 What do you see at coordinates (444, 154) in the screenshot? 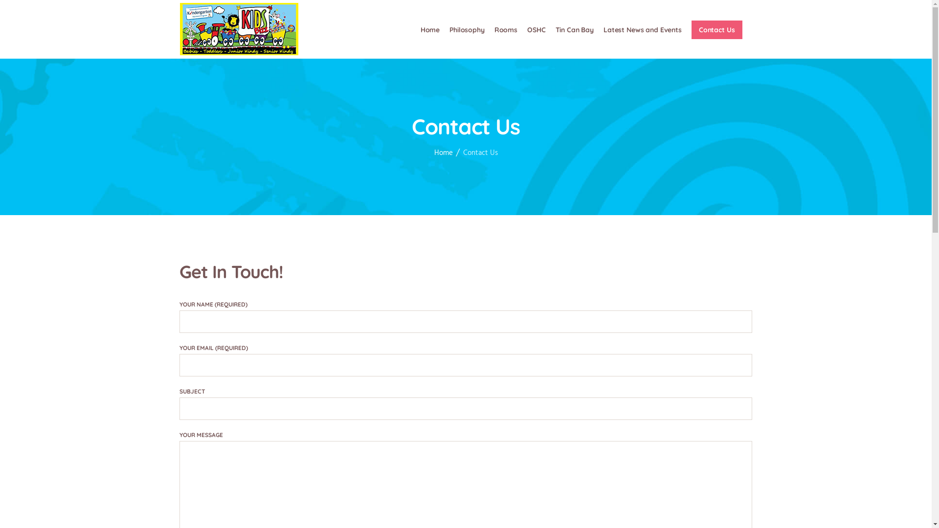
I see `Home` at bounding box center [444, 154].